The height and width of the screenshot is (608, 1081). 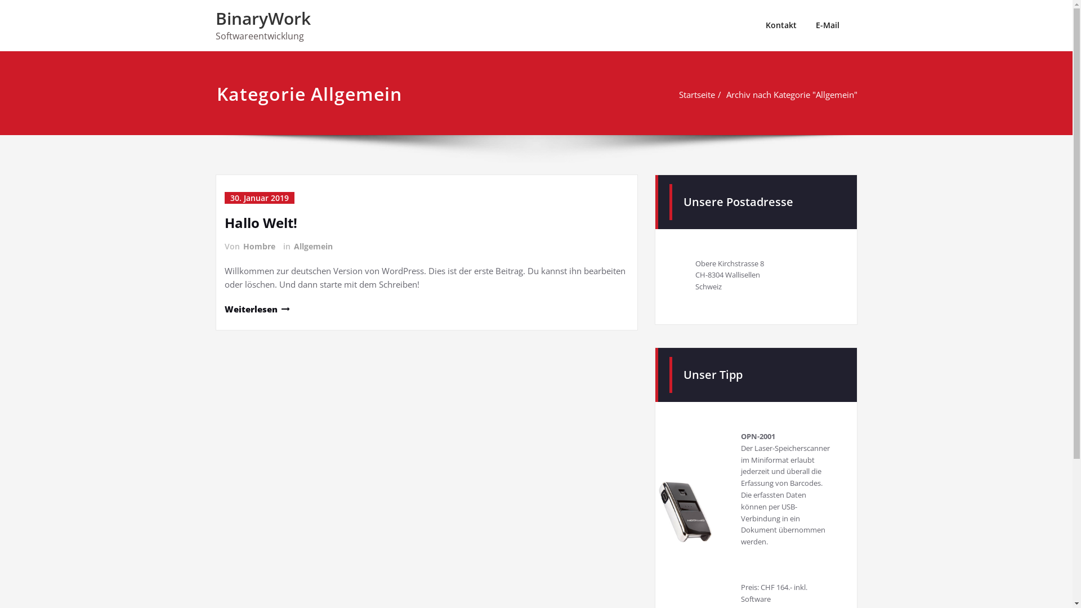 I want to click on BinaryWork, so click(x=262, y=18).